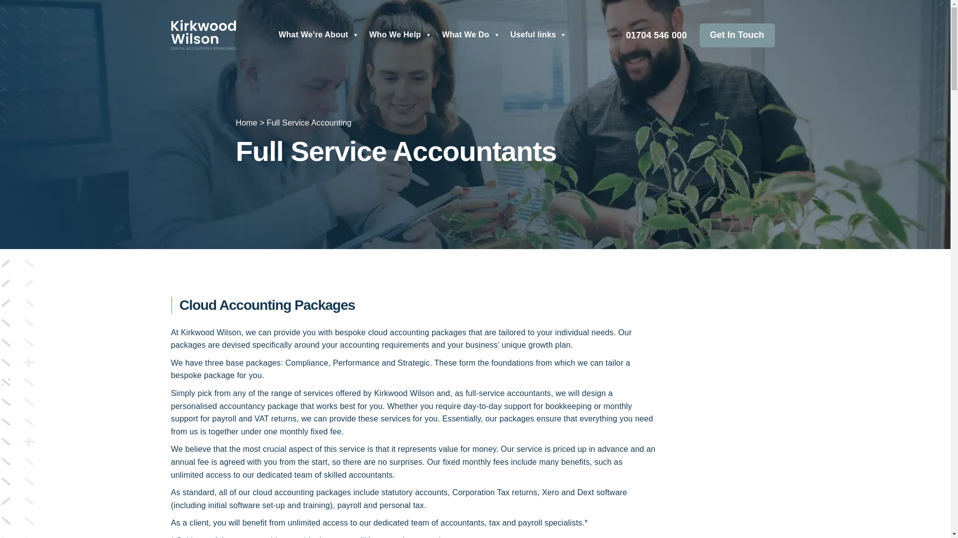 The width and height of the screenshot is (958, 538). Describe the element at coordinates (539, 34) in the screenshot. I see `Useful links` at that location.